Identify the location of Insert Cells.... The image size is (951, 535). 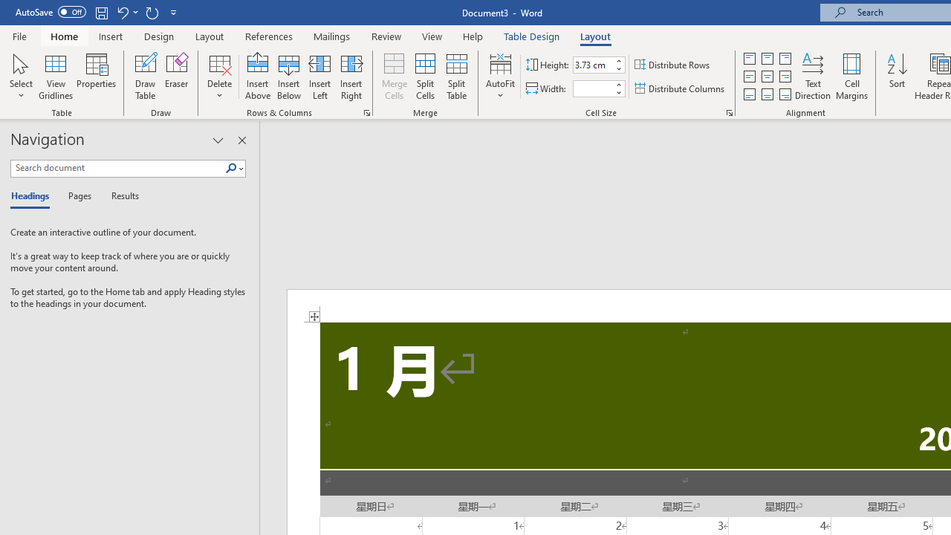
(367, 113).